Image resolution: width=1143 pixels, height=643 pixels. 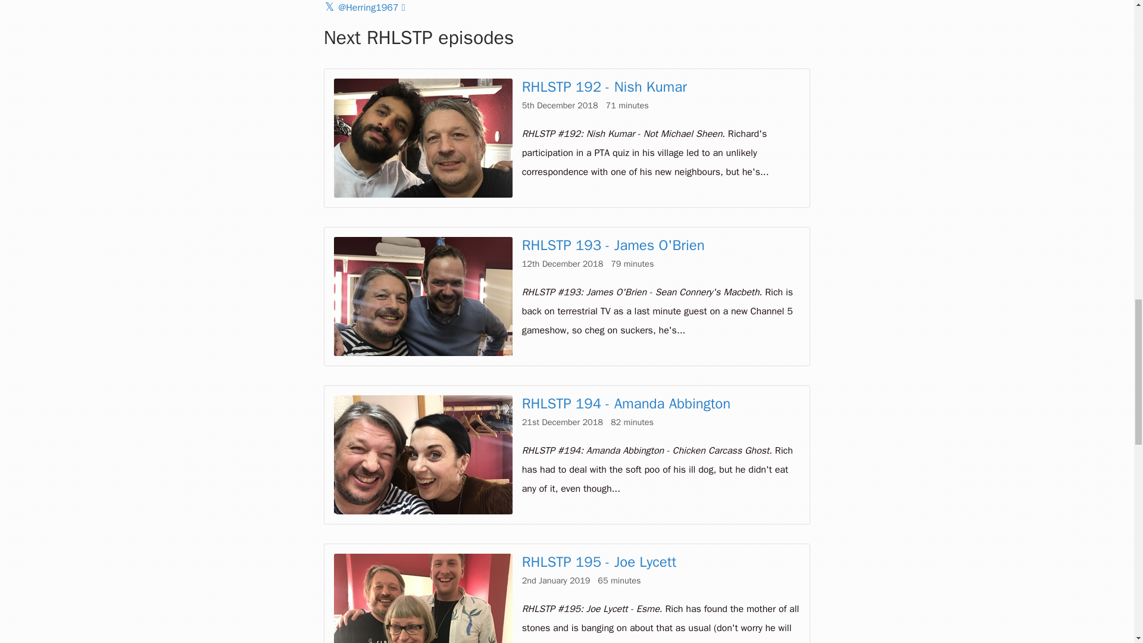 I want to click on RHLSTP 193 - James O'Brien, so click(x=613, y=245).